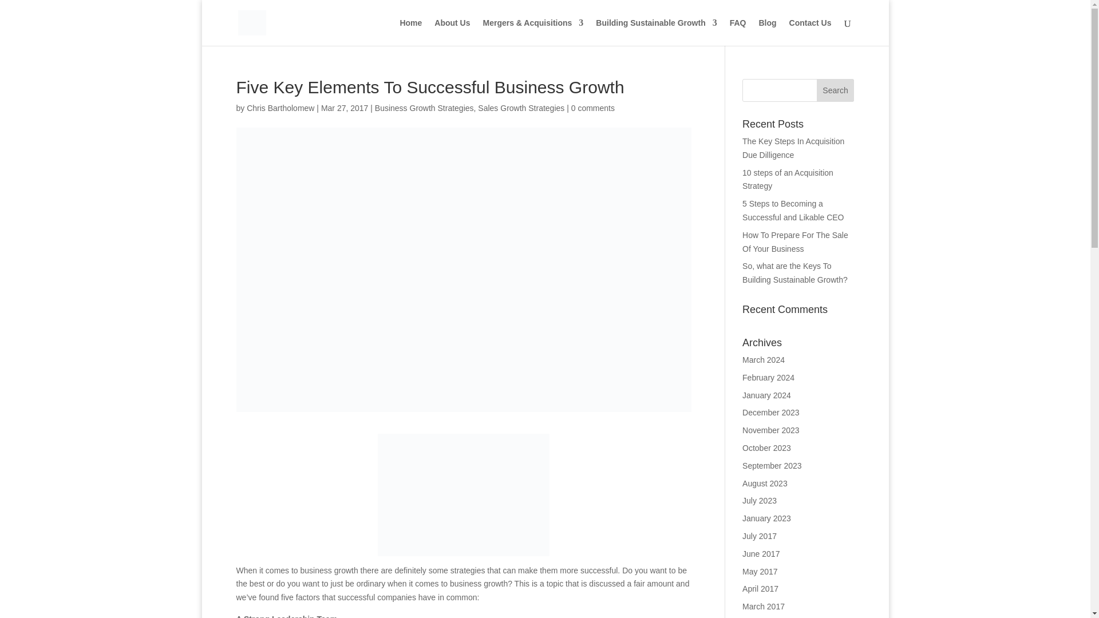 The image size is (1099, 618). I want to click on Posts by Chris Bartholomew, so click(280, 108).